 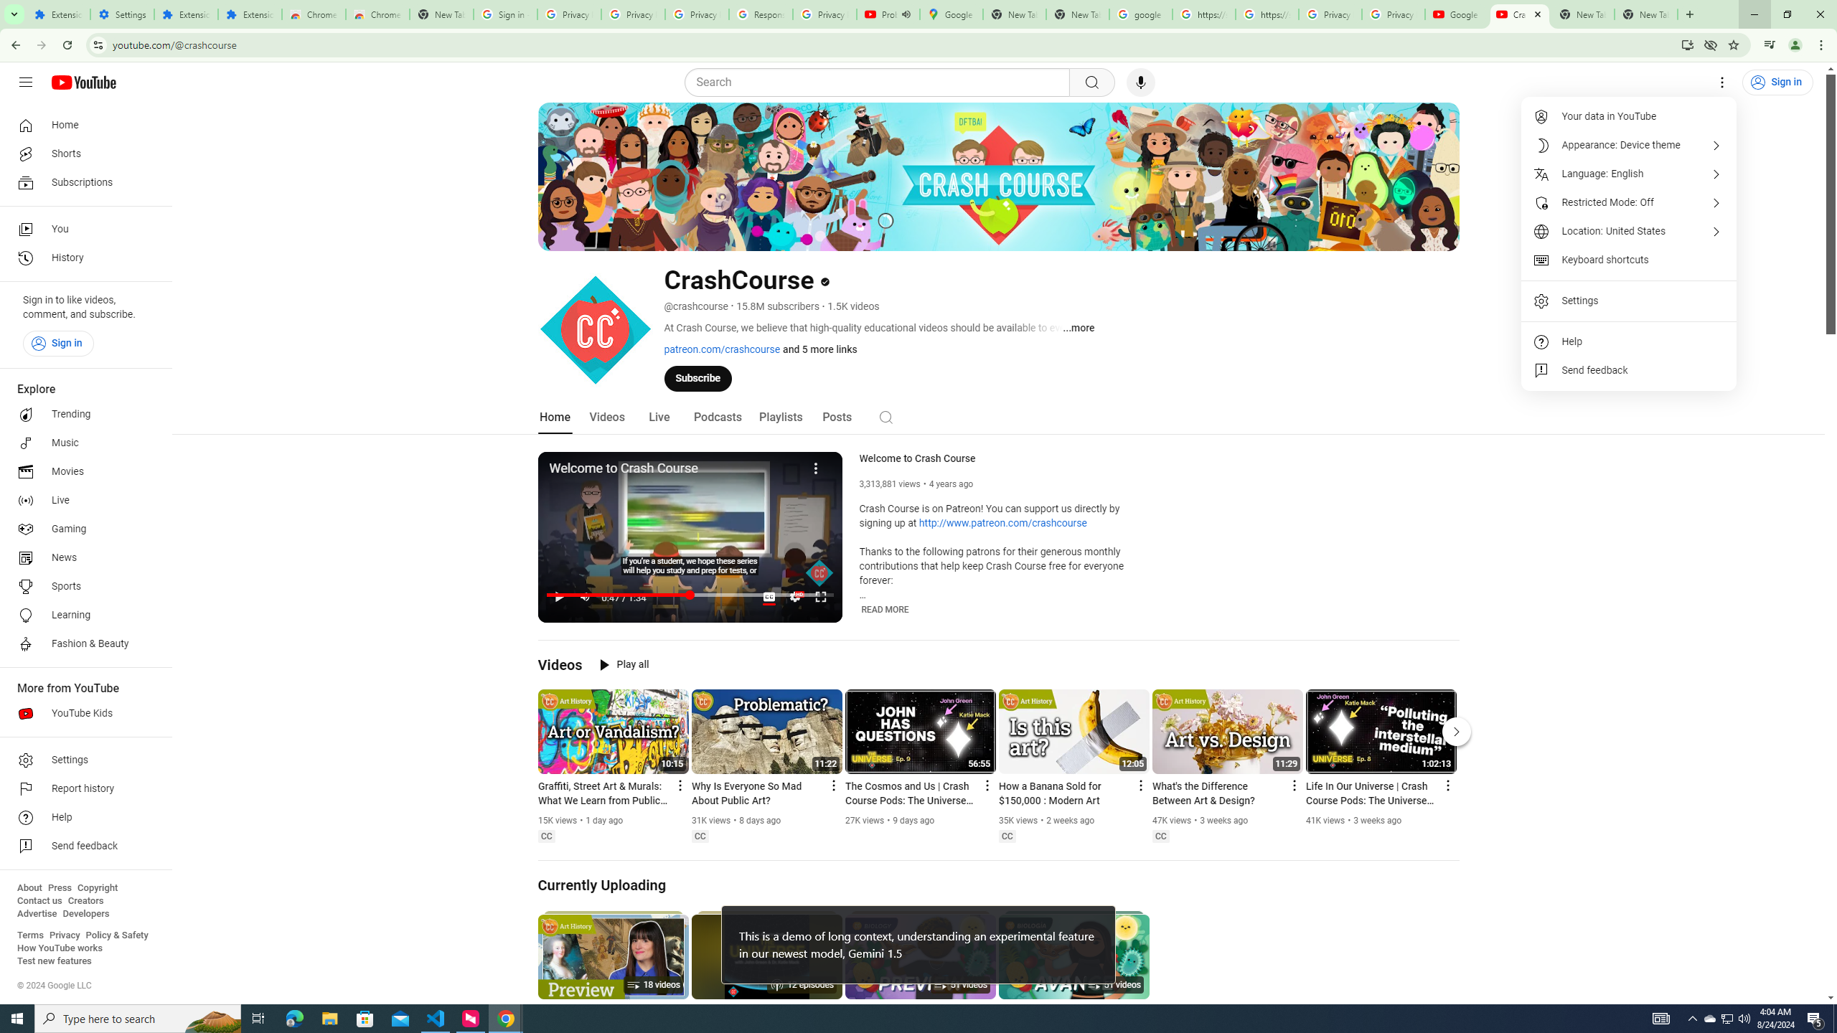 I want to click on Mute tab, so click(x=906, y=14).